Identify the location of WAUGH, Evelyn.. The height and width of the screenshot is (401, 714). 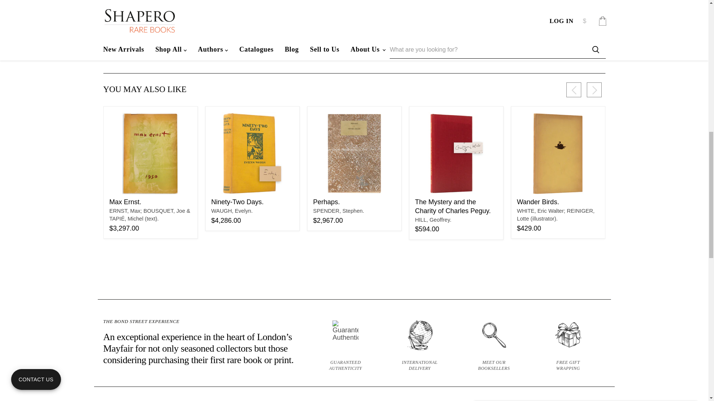
(232, 211).